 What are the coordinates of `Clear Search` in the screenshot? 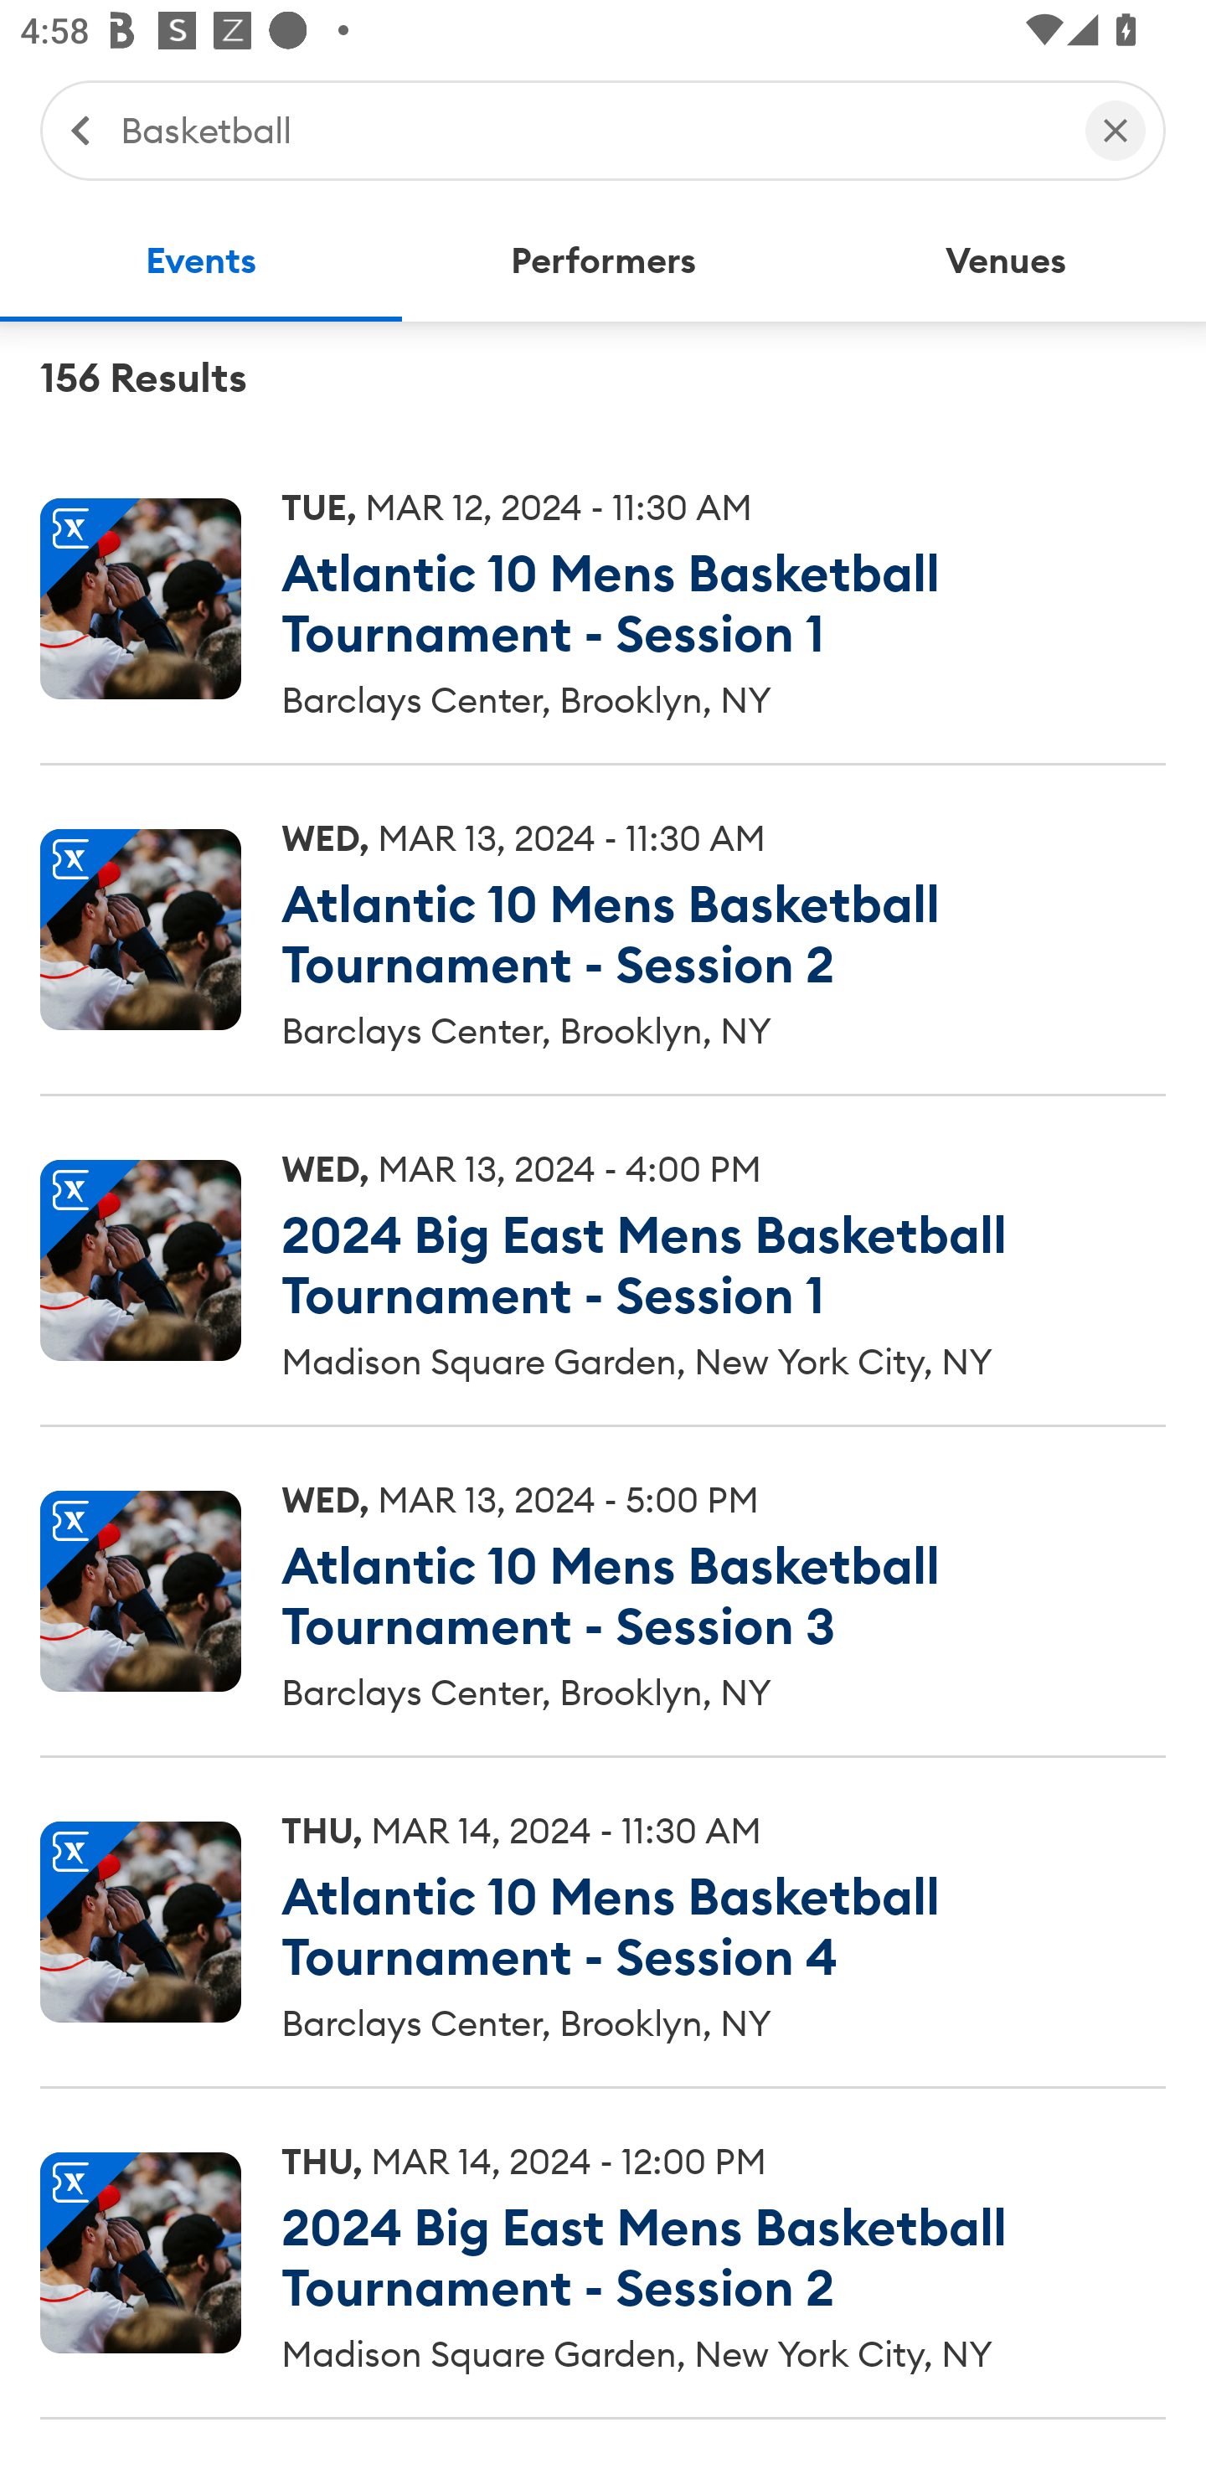 It's located at (1116, 129).